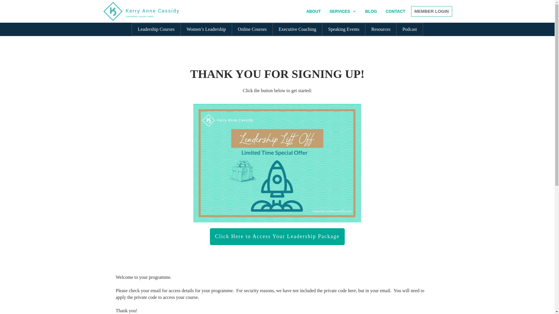 The width and height of the screenshot is (559, 314). What do you see at coordinates (343, 11) in the screenshot?
I see `SERVICES` at bounding box center [343, 11].